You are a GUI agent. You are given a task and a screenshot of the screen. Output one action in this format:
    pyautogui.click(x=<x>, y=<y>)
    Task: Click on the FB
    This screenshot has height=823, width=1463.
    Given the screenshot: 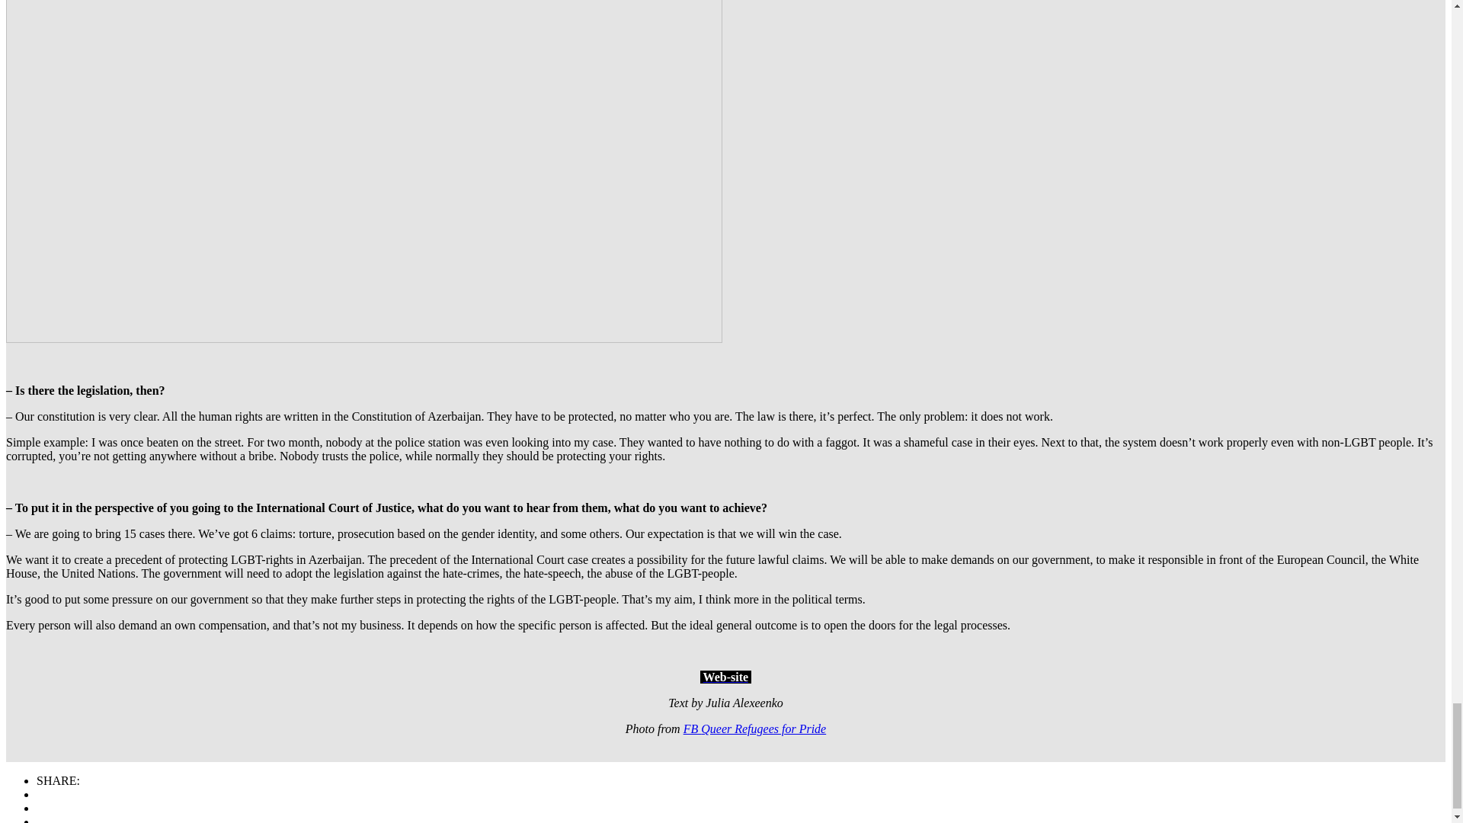 What is the action you would take?
    pyautogui.click(x=692, y=729)
    